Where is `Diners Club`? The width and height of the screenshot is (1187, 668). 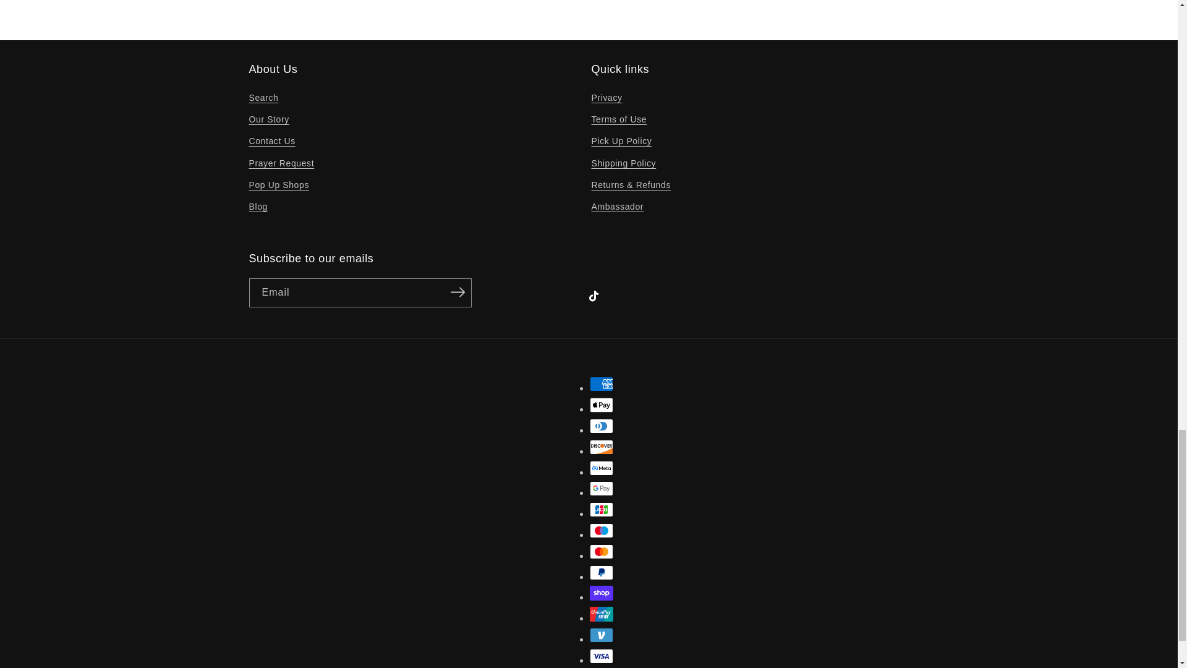 Diners Club is located at coordinates (602, 426).